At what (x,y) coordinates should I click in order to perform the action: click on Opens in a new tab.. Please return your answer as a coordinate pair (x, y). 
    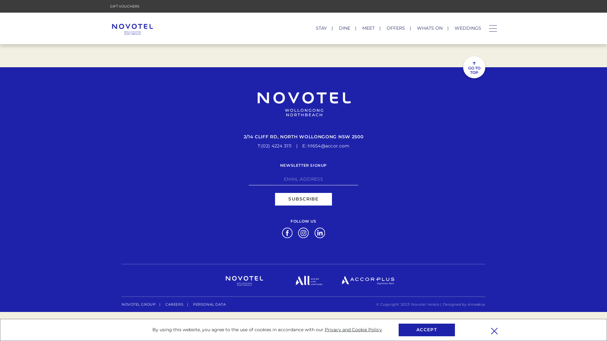
    Looking at the image, I should click on (287, 232).